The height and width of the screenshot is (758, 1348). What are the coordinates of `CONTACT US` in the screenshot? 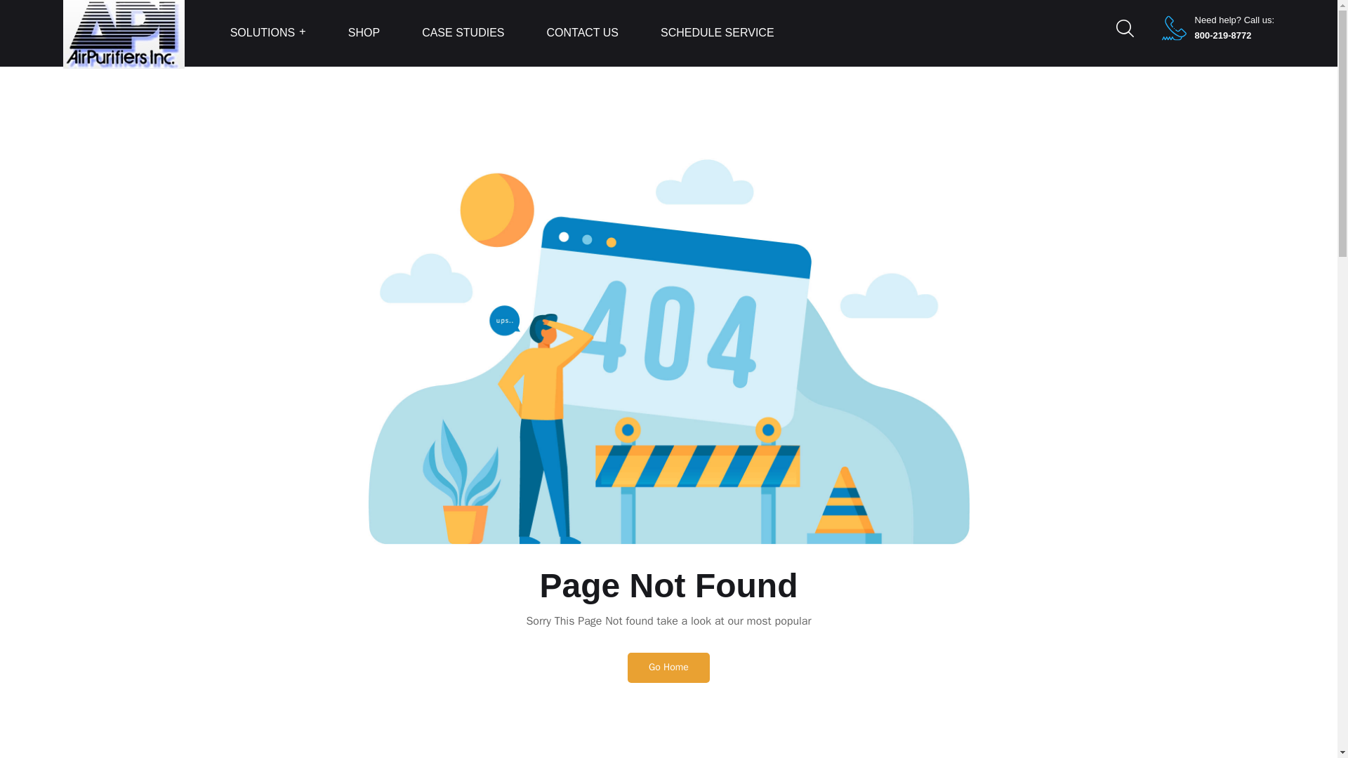 It's located at (582, 33).